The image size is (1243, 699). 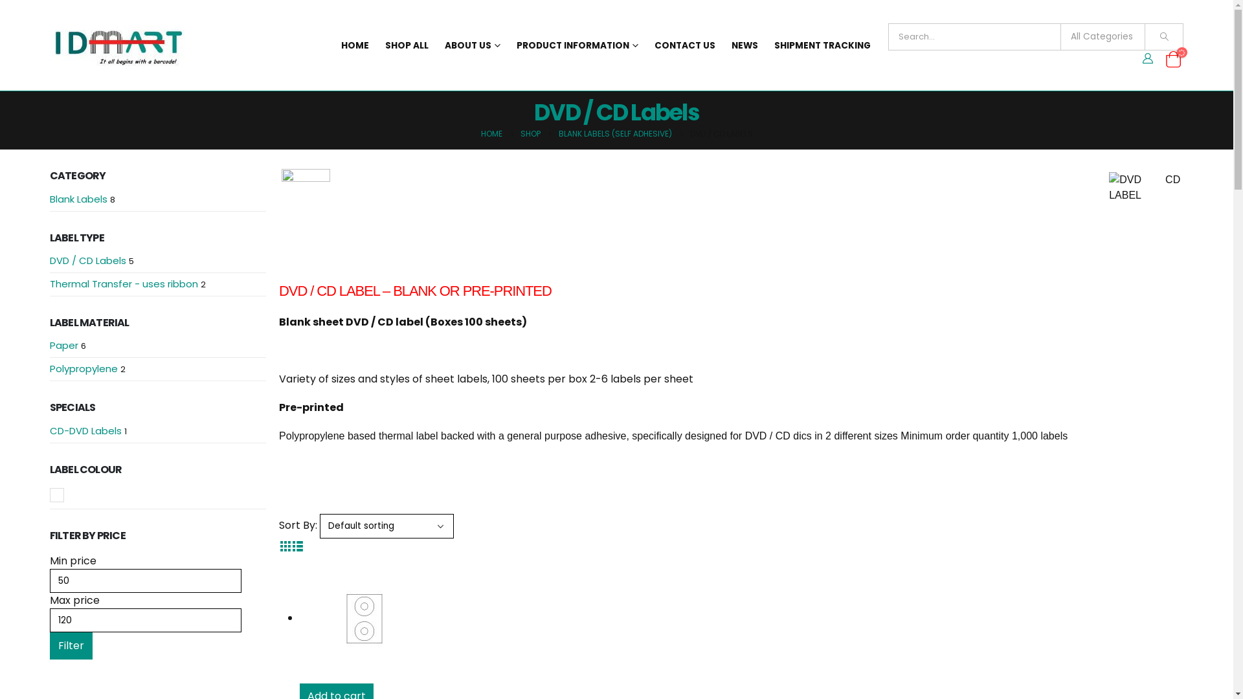 I want to click on List View, so click(x=298, y=546).